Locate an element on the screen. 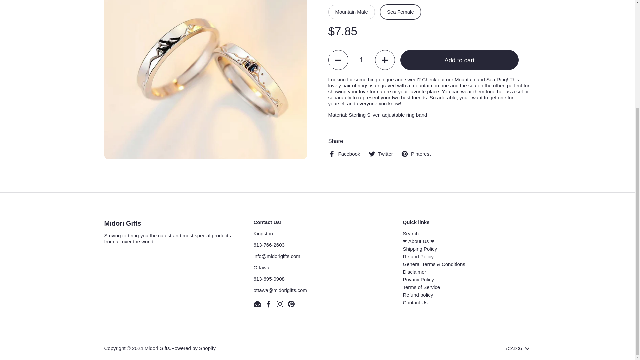 The width and height of the screenshot is (640, 360). 1 is located at coordinates (361, 60).